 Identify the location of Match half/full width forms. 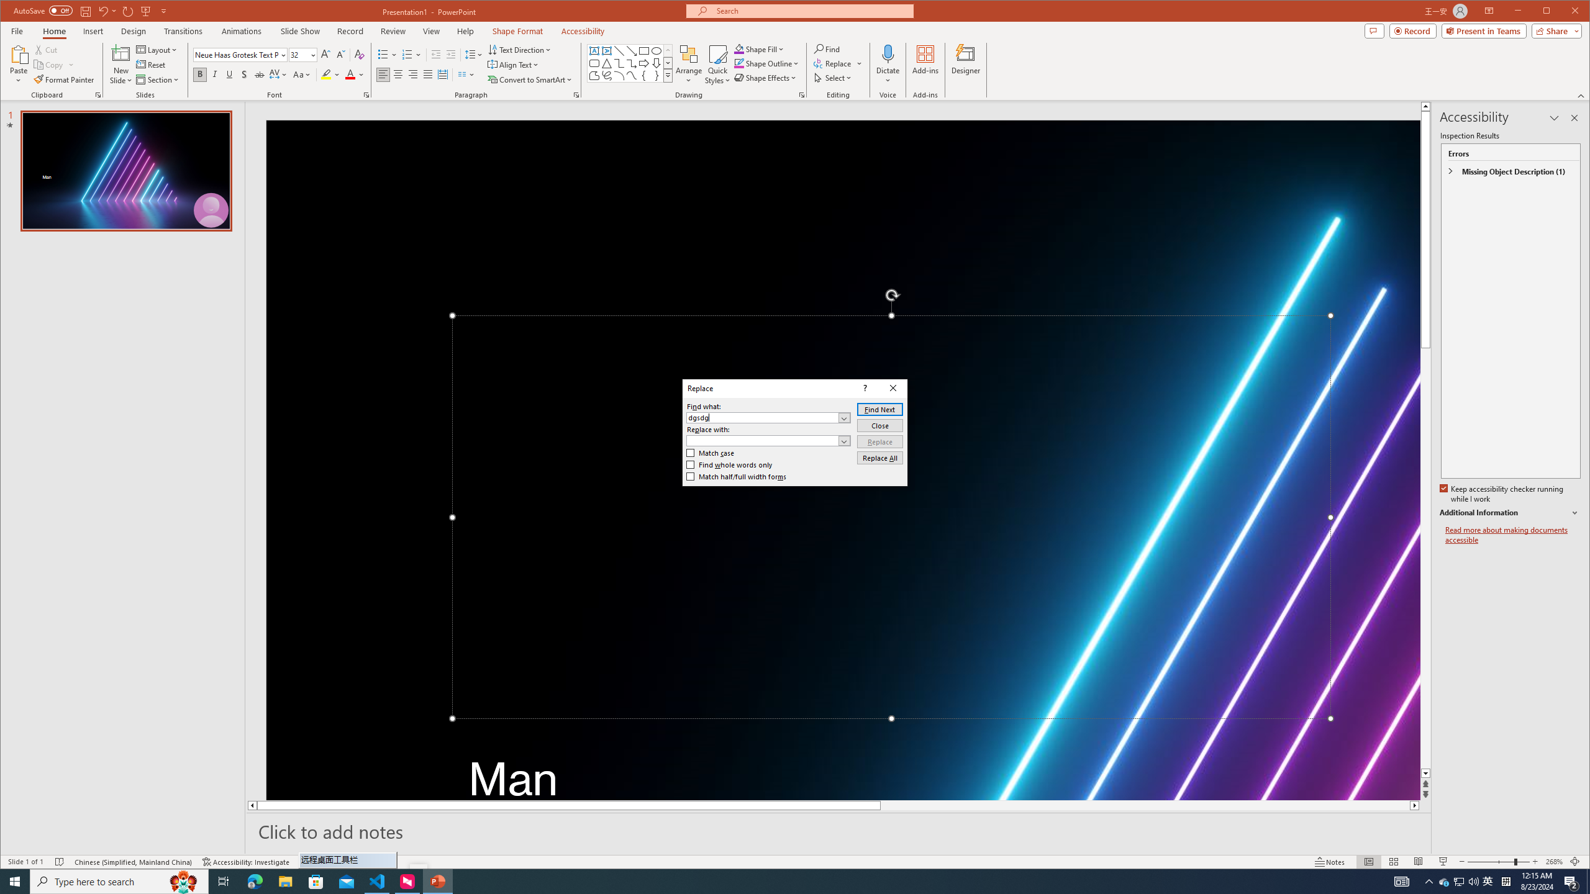
(737, 477).